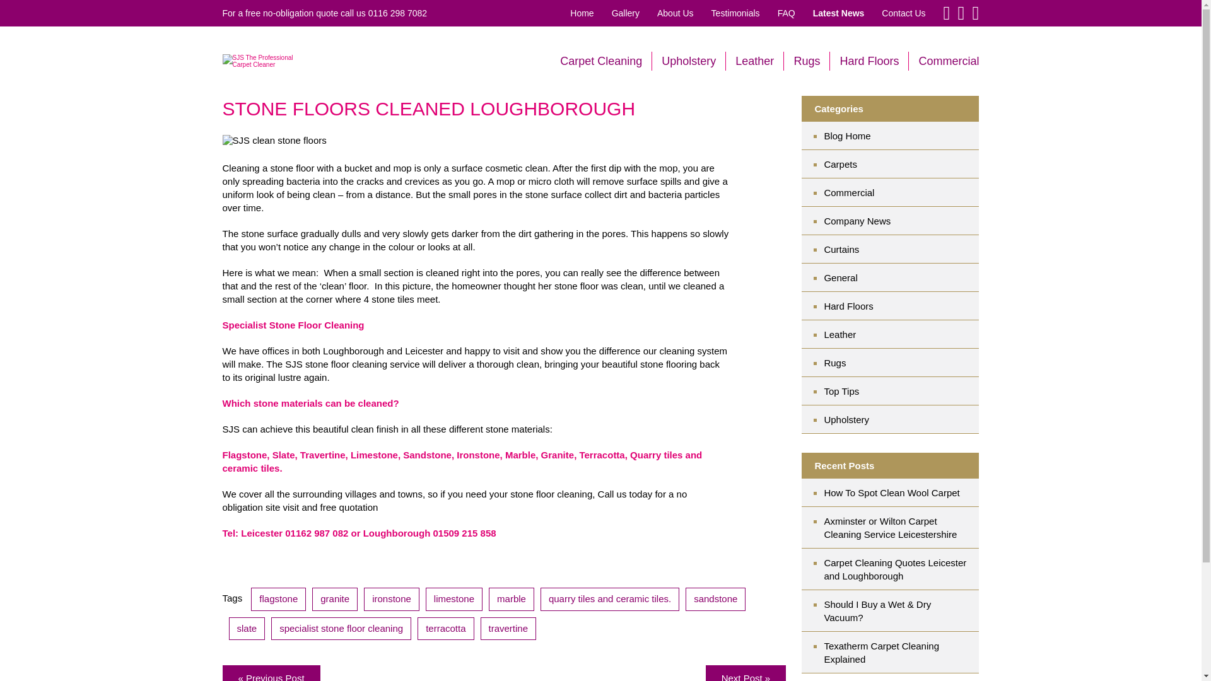 The width and height of the screenshot is (1211, 681). I want to click on Carpet Cleaning, so click(600, 61).